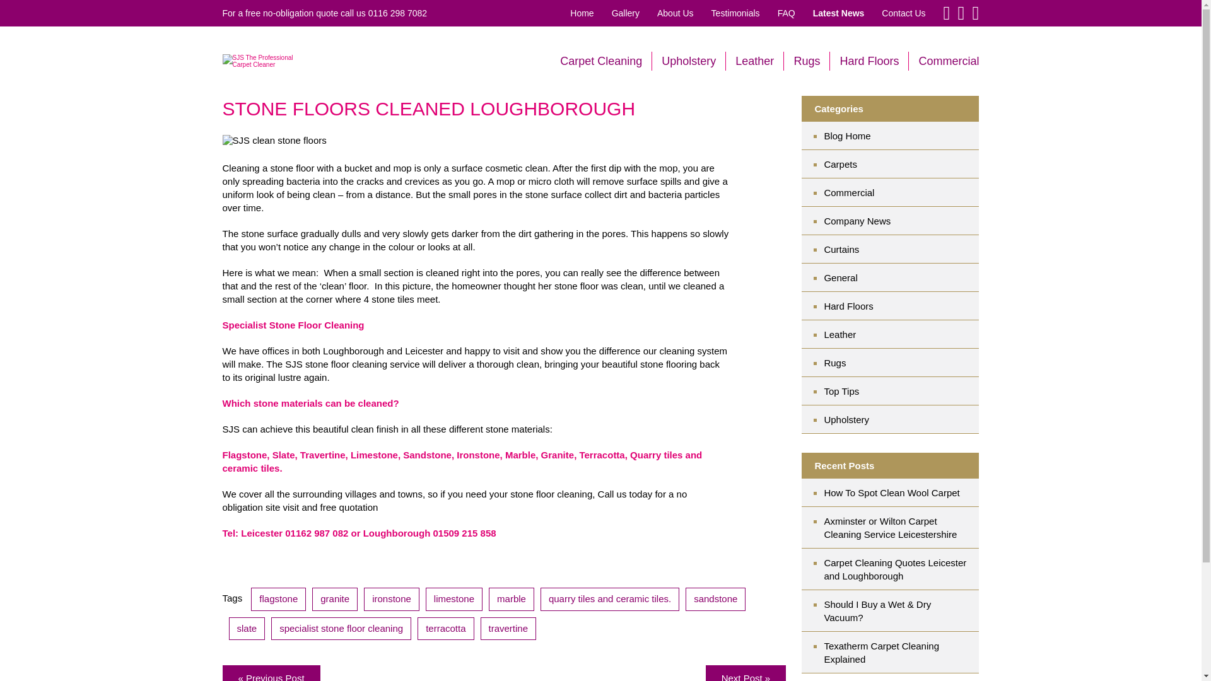 The width and height of the screenshot is (1211, 681). I want to click on Carpet Cleaning, so click(600, 61).